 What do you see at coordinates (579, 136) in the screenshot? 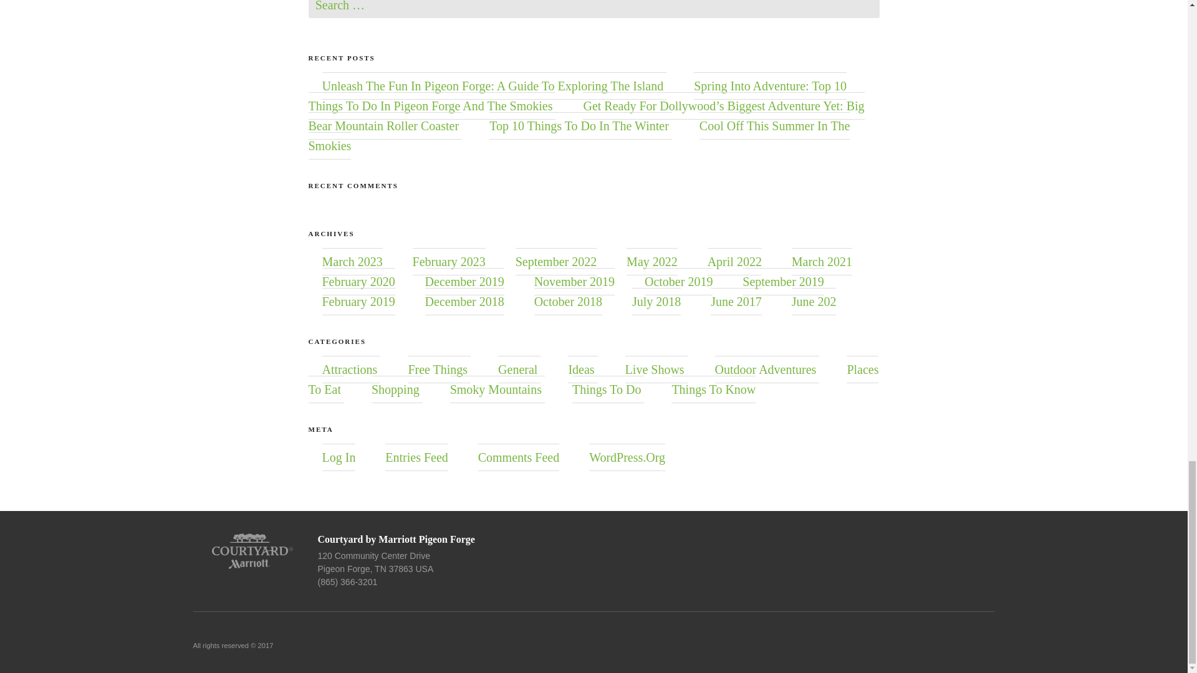
I see `Cool Off This Summer In The Smokies` at bounding box center [579, 136].